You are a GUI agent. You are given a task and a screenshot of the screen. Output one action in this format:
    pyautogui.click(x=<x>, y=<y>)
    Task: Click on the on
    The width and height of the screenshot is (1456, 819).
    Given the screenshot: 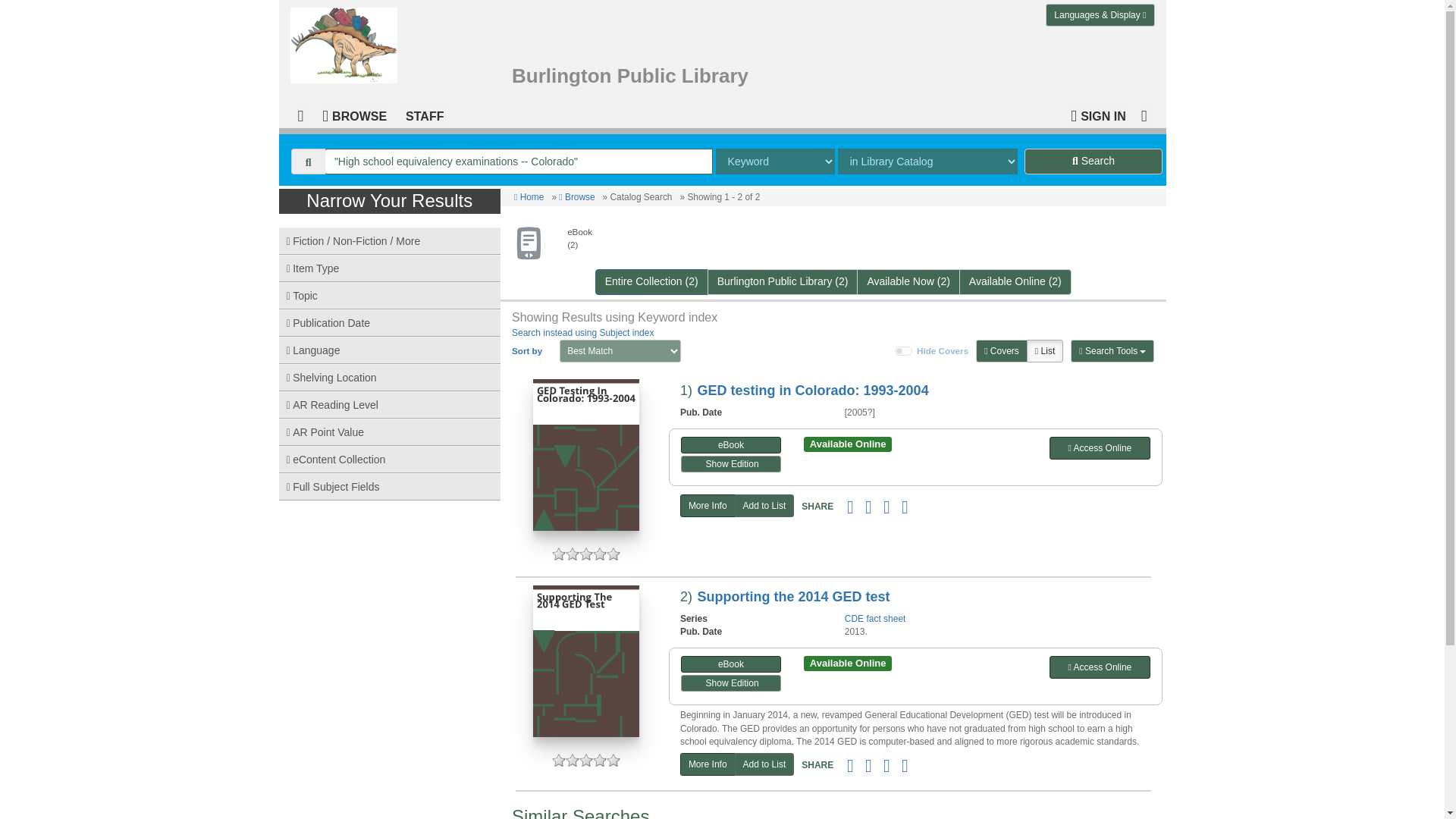 What is the action you would take?
    pyautogui.click(x=904, y=350)
    